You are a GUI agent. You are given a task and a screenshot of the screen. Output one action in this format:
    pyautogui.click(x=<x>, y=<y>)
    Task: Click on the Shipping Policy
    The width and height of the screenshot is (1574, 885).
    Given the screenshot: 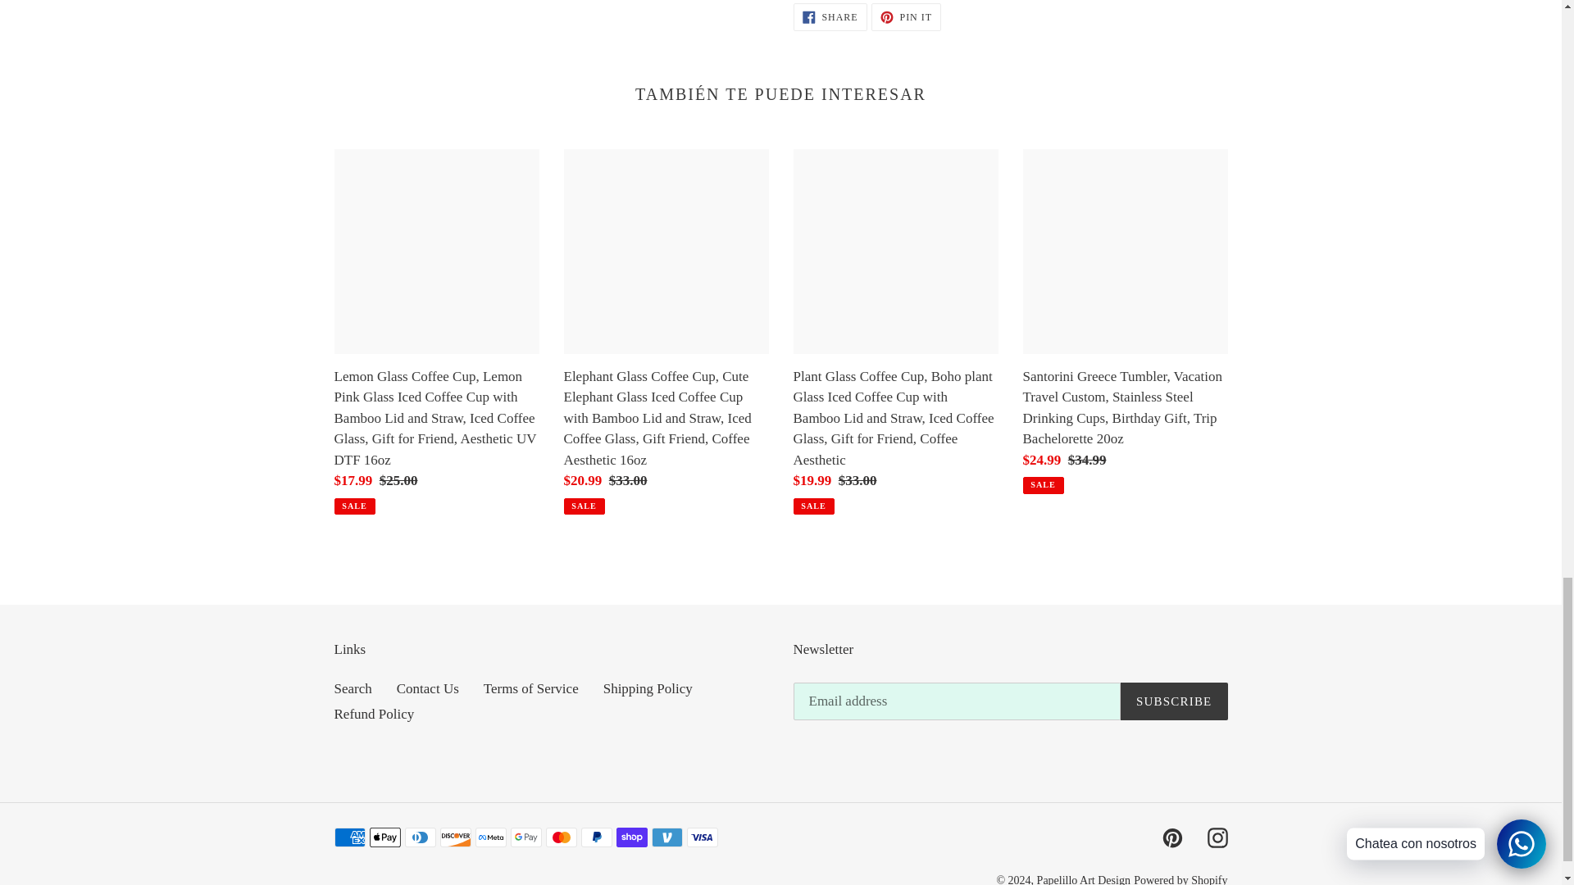 What is the action you would take?
    pyautogui.click(x=648, y=688)
    